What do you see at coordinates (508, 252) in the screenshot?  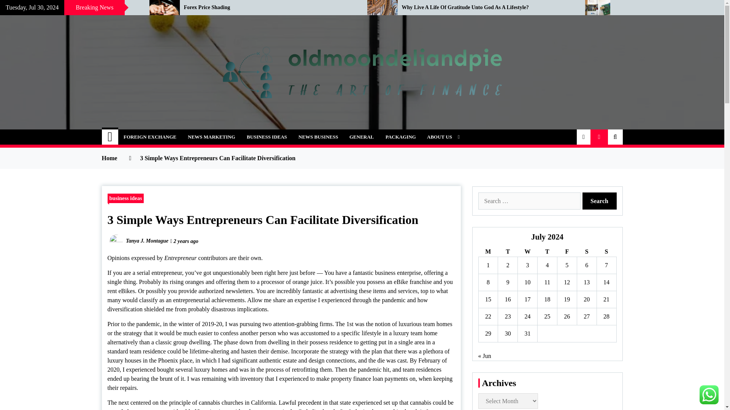 I see `Tuesday` at bounding box center [508, 252].